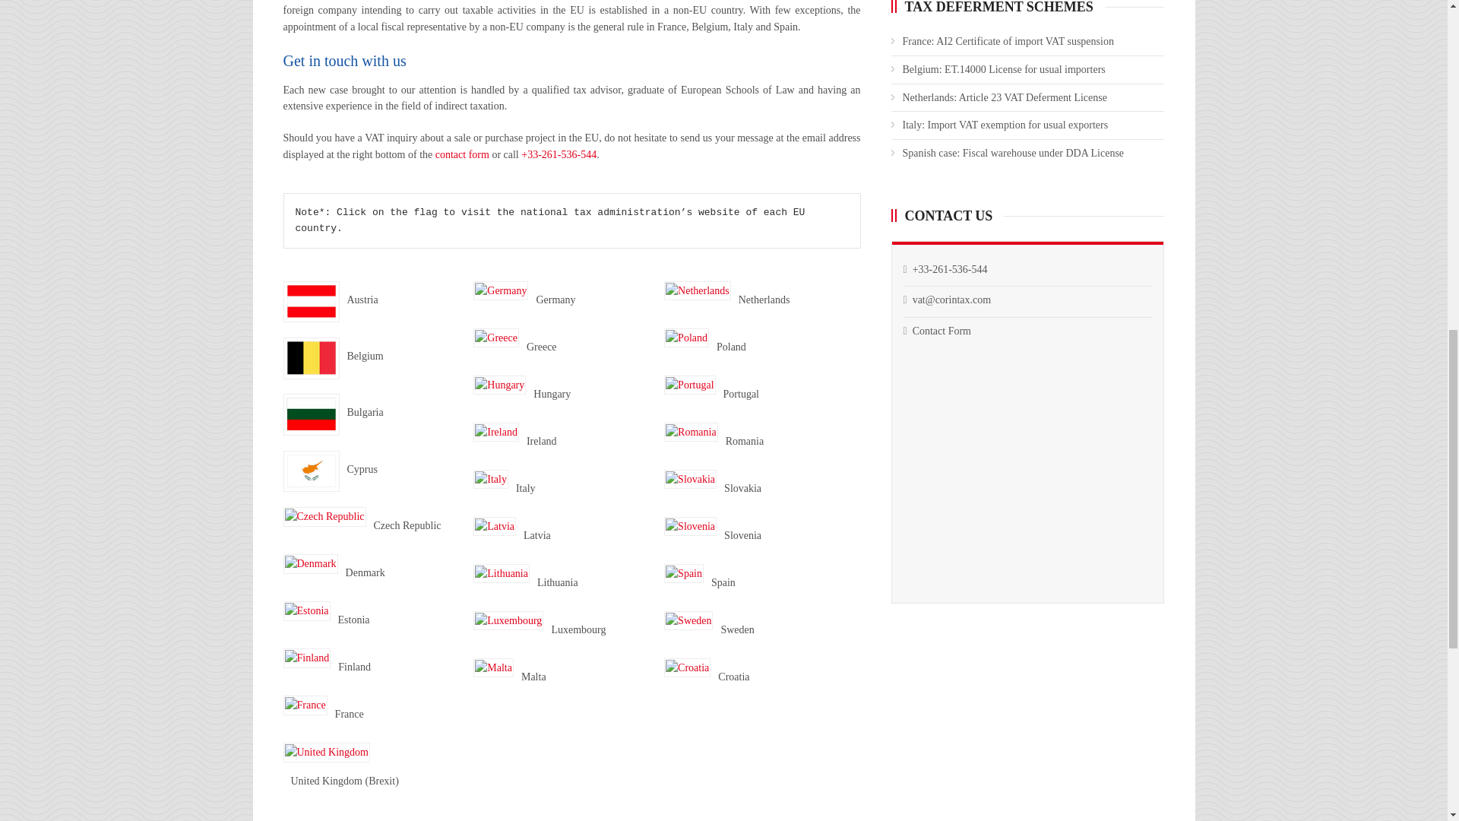 This screenshot has width=1459, height=821. I want to click on France, so click(305, 705).